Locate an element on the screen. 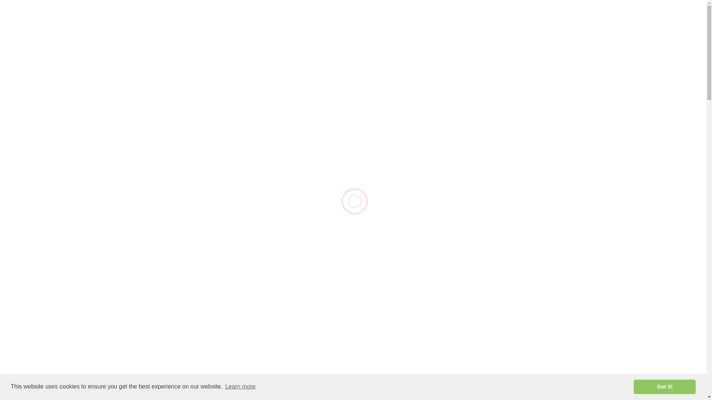  Learn more is located at coordinates (353, 287).